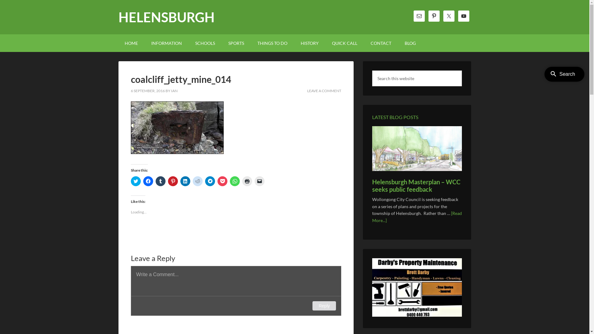  I want to click on Comment Form, so click(236, 291).